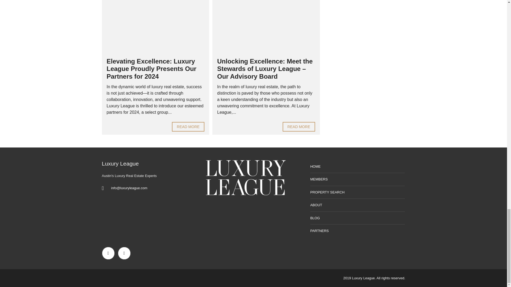 This screenshot has width=511, height=287. I want to click on MARCH 4, 2024, so click(155, 27).